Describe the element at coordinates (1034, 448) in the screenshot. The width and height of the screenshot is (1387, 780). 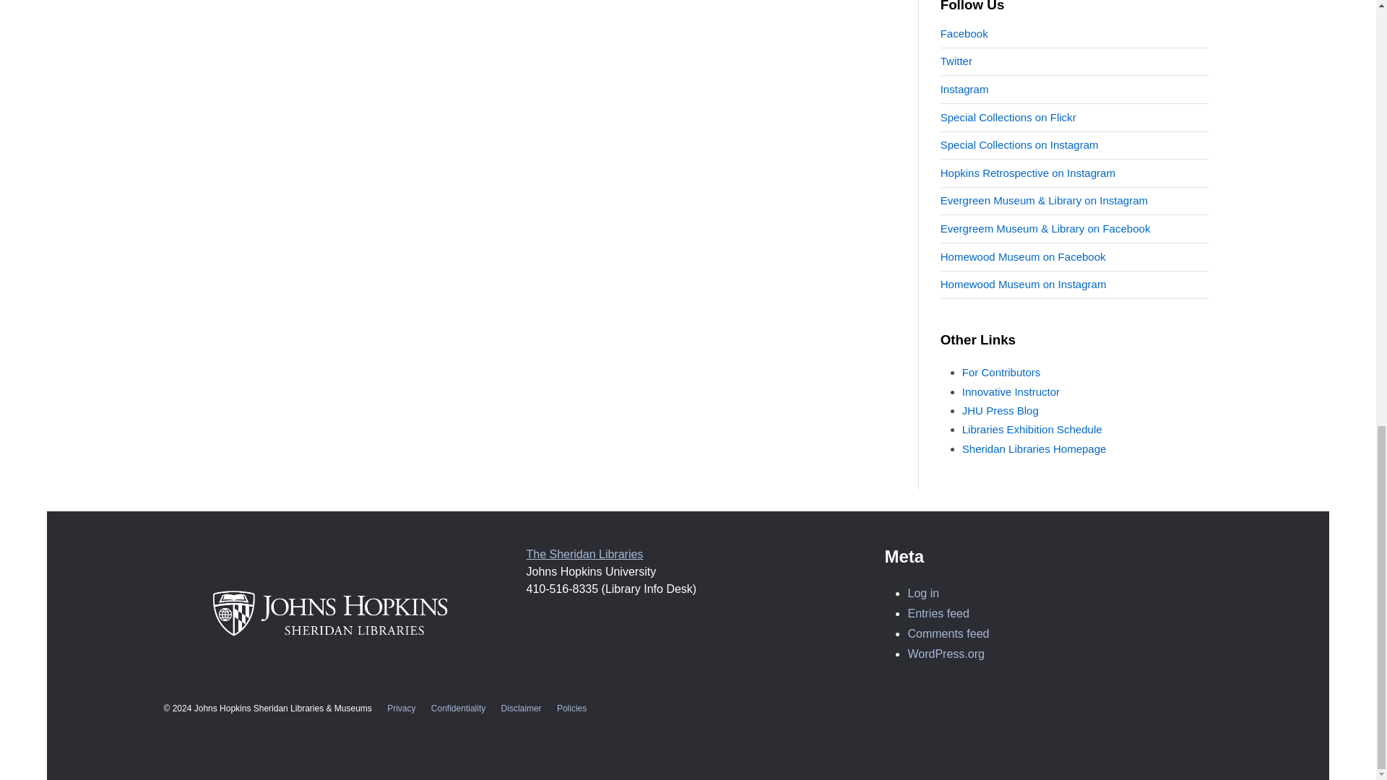
I see `Sheridan Libraries Homepage` at that location.